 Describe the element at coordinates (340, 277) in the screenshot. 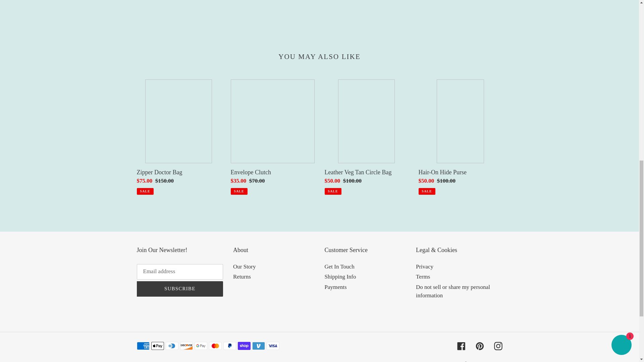

I see `Shipping Info` at that location.